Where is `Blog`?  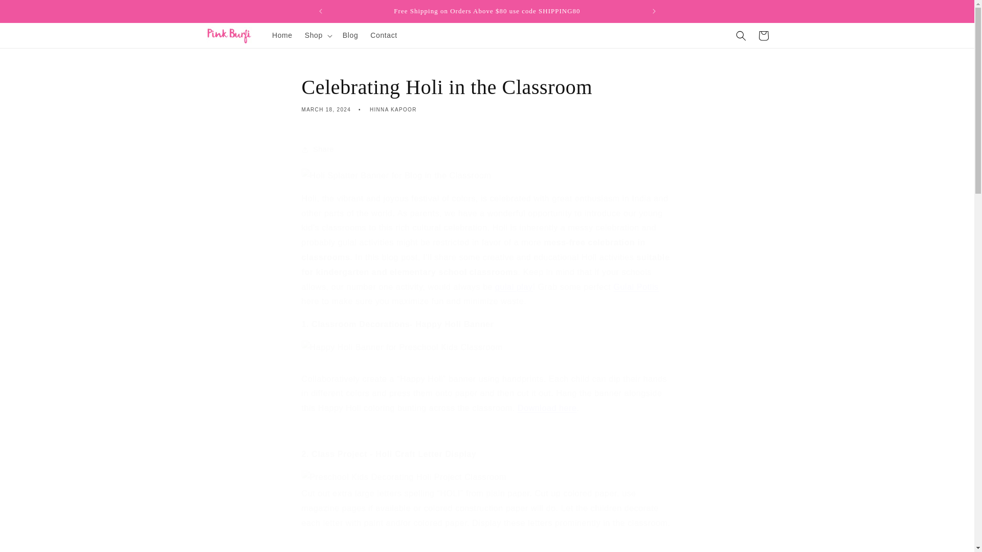
Blog is located at coordinates (350, 35).